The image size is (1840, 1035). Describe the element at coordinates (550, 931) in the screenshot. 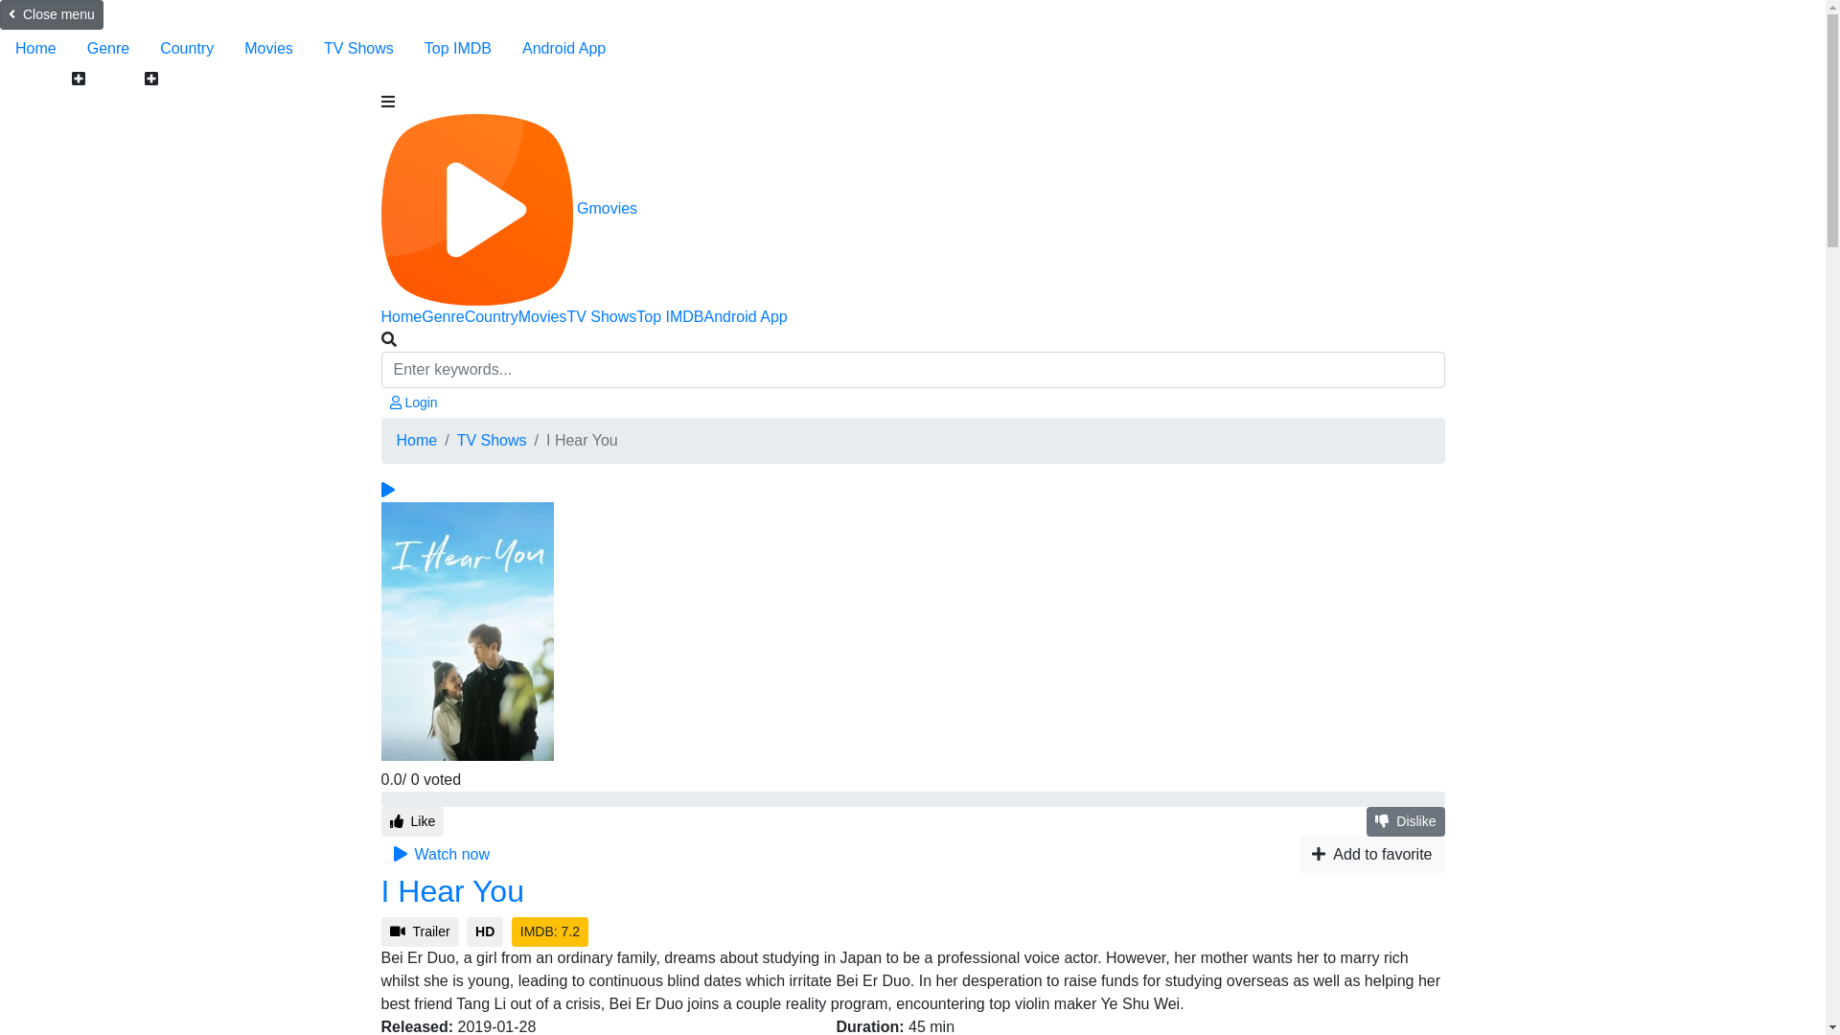

I see `IMDB: 7.2` at that location.